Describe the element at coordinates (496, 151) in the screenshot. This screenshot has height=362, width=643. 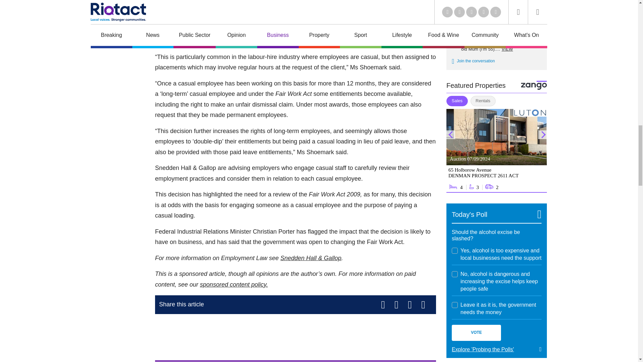
I see `Zango Sales` at that location.